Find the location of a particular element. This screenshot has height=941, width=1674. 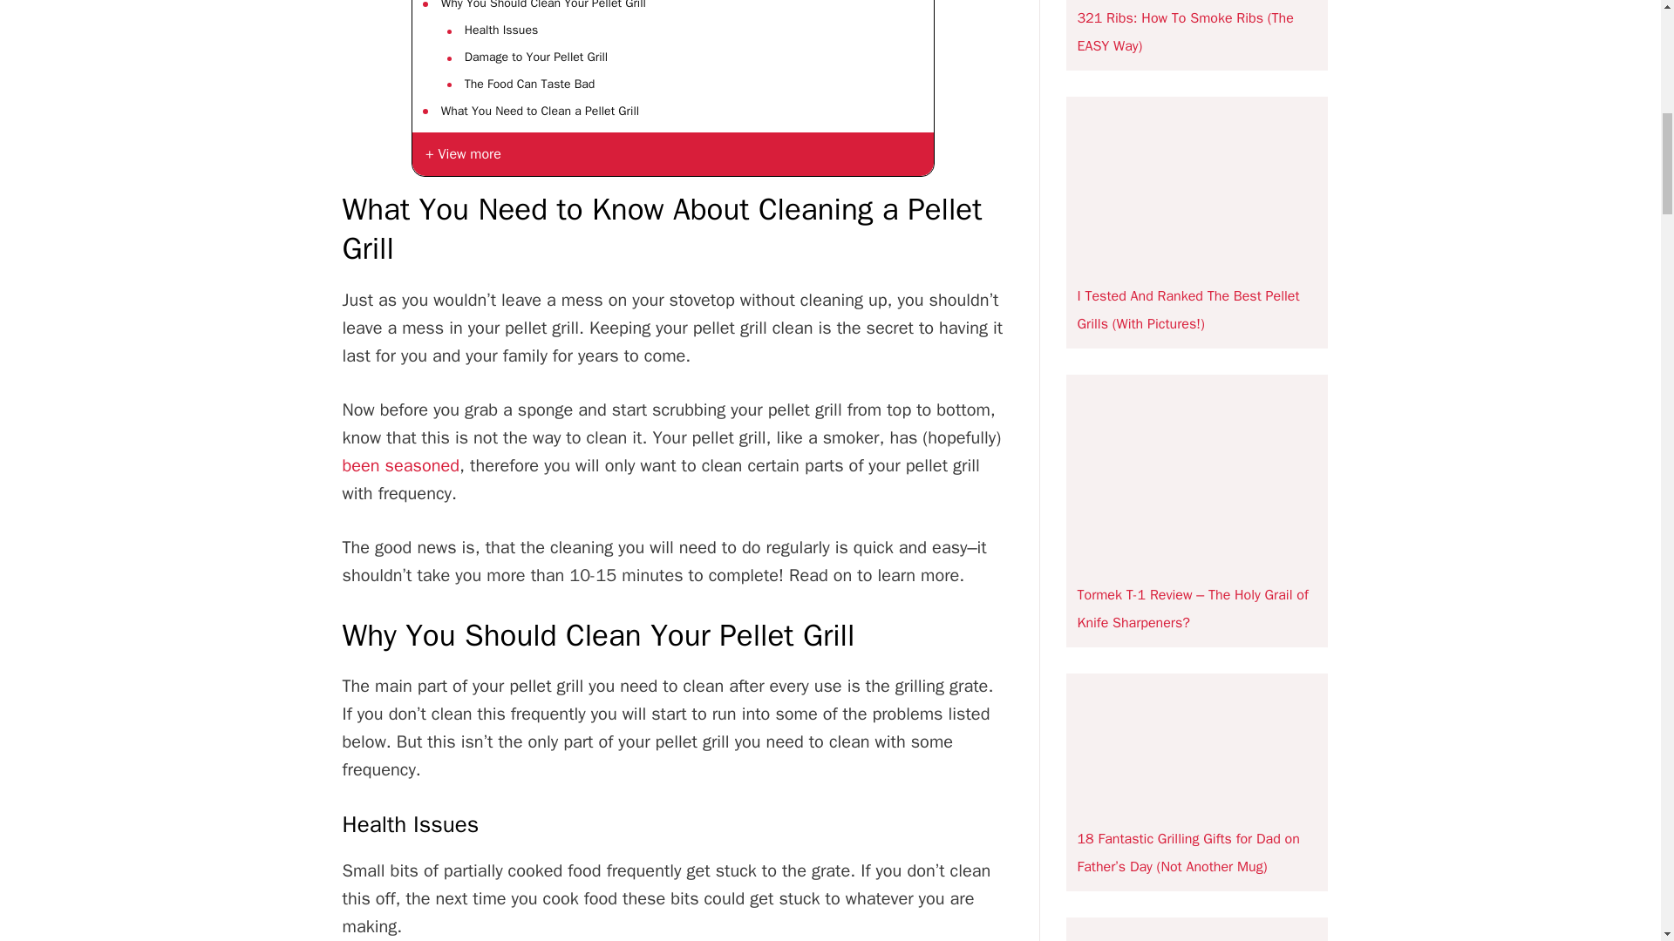

Damage to Your Pellet Grill is located at coordinates (534, 58).